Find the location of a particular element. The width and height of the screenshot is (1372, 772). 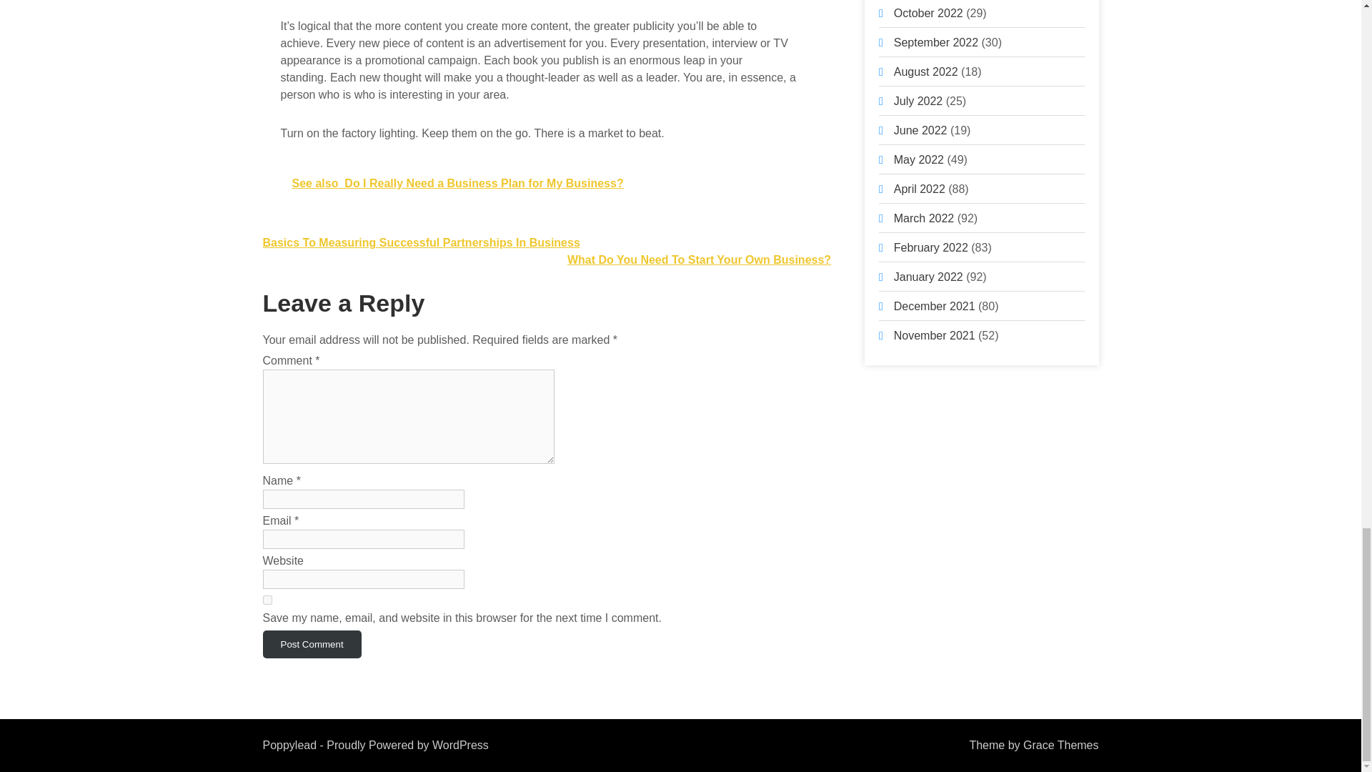

yes is located at coordinates (267, 599).